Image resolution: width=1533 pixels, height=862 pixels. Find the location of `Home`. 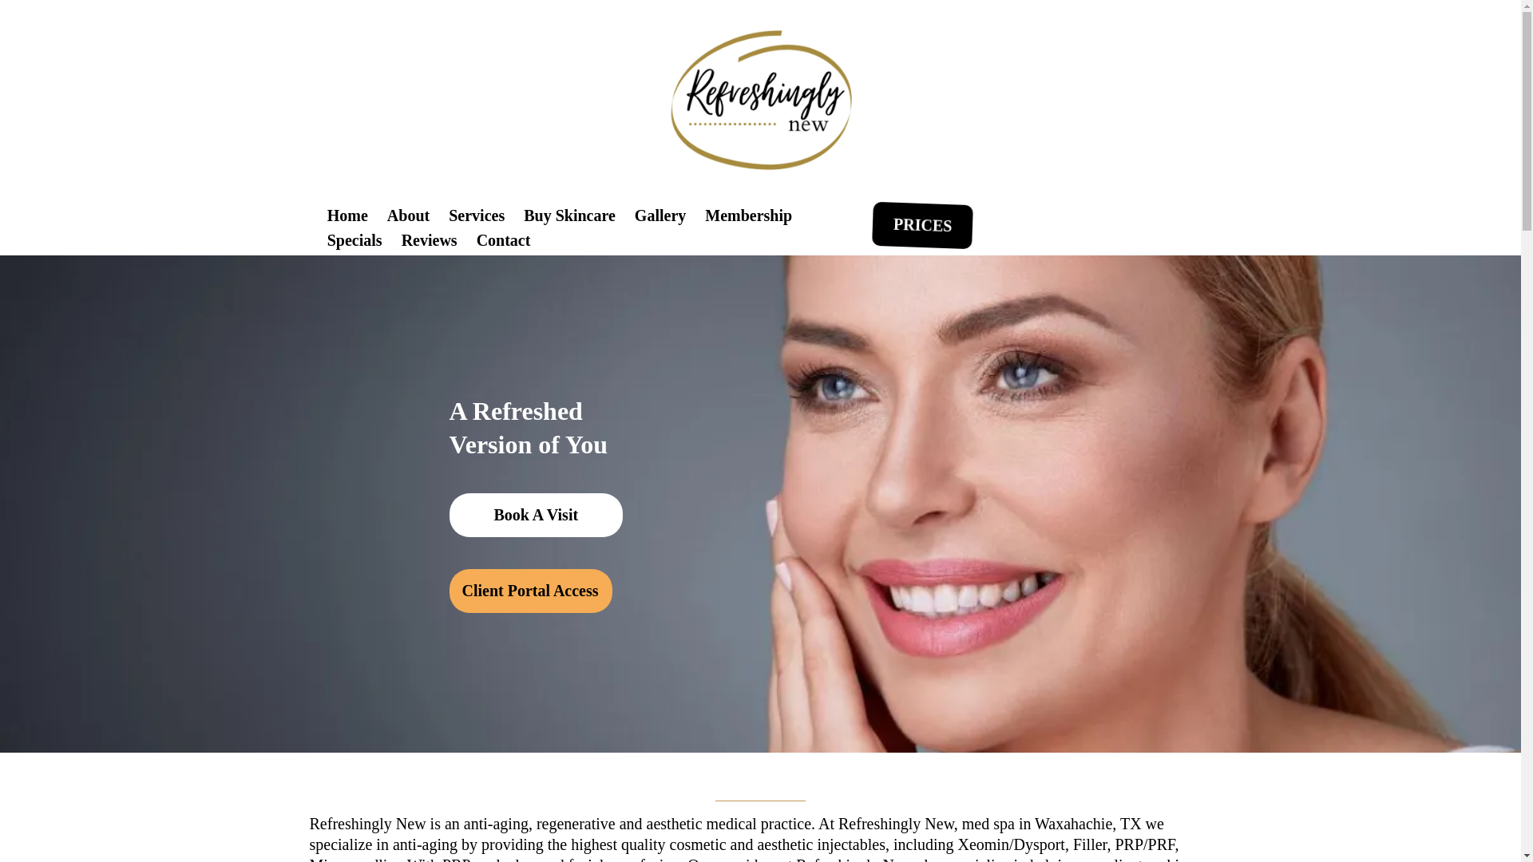

Home is located at coordinates (347, 215).